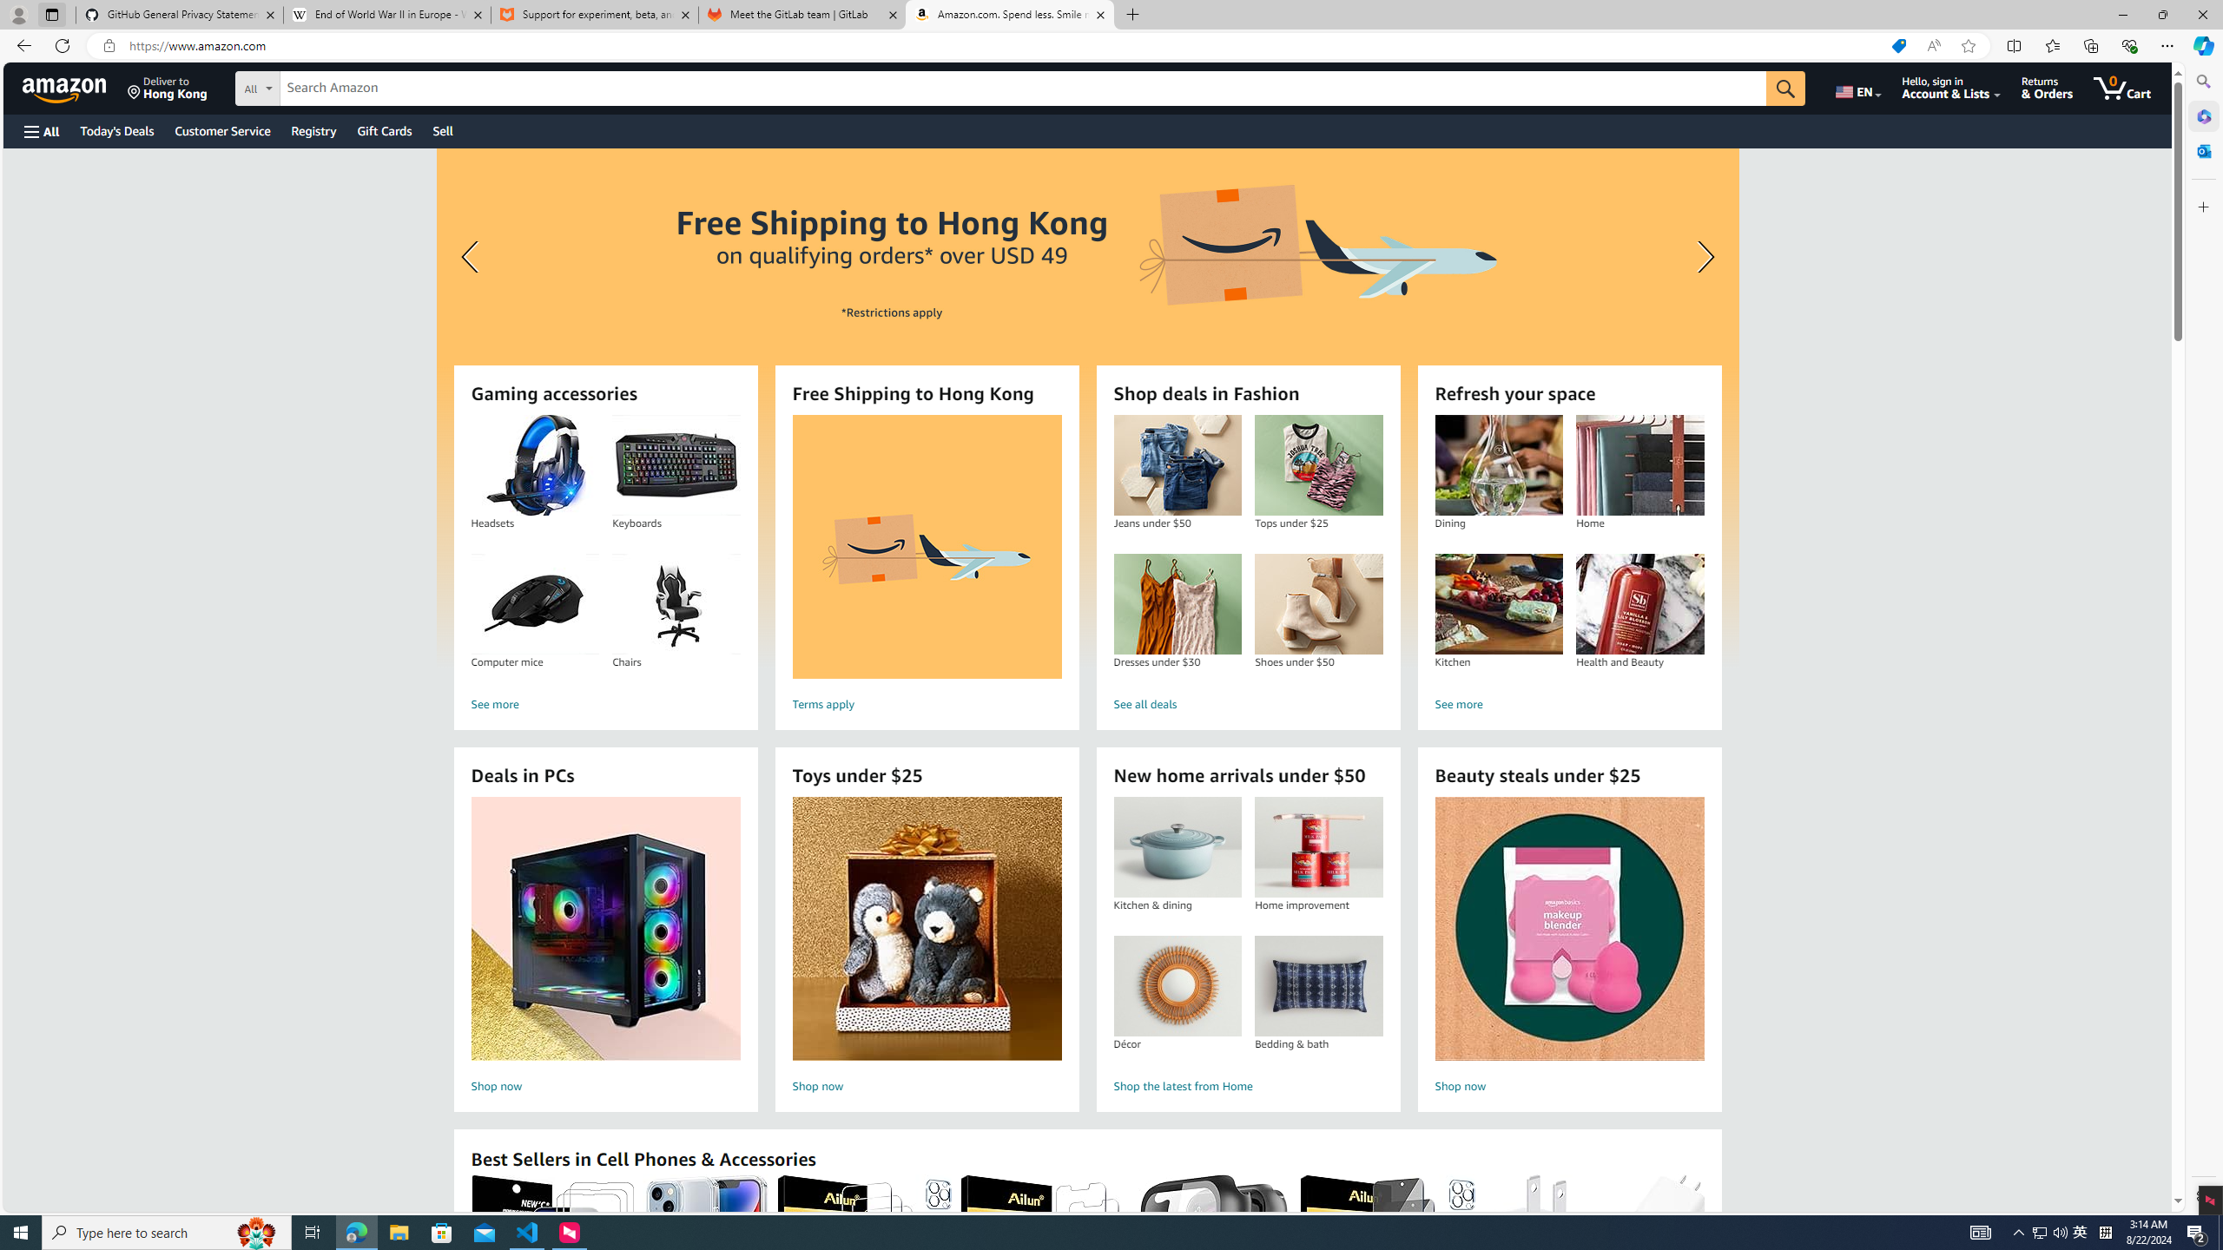 The width and height of the screenshot is (2223, 1250). What do you see at coordinates (1568, 929) in the screenshot?
I see `Beauty steals under $25` at bounding box center [1568, 929].